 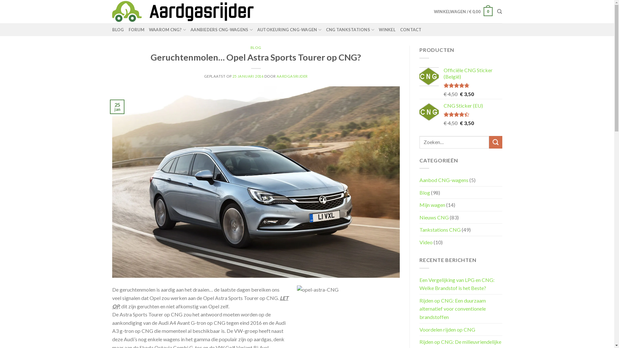 What do you see at coordinates (118, 30) in the screenshot?
I see `BLOG` at bounding box center [118, 30].